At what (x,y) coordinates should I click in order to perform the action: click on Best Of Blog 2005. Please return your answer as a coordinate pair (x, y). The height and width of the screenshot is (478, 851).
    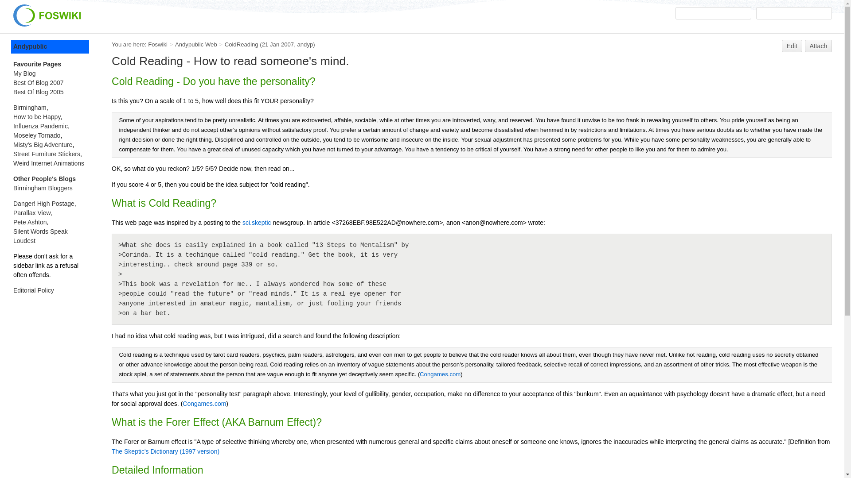
    Looking at the image, I should click on (39, 92).